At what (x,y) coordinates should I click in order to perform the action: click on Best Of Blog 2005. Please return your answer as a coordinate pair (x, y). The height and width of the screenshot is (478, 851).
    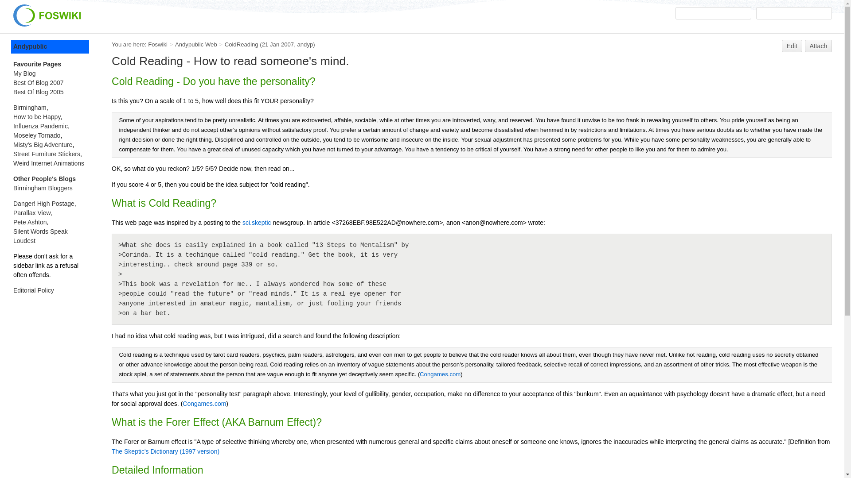
    Looking at the image, I should click on (39, 92).